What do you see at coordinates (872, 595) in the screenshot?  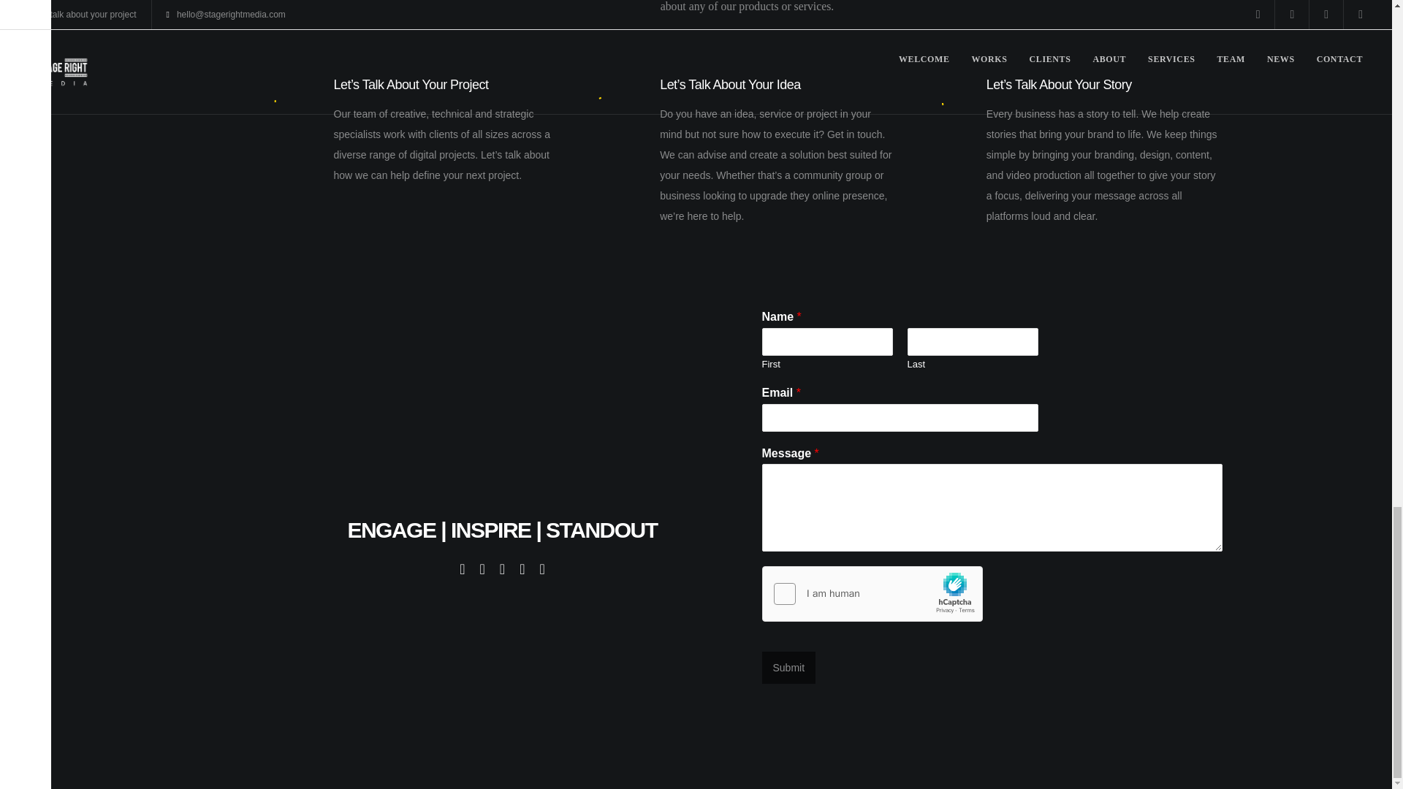 I see `Widget containing checkbox for hCaptcha security challenge` at bounding box center [872, 595].